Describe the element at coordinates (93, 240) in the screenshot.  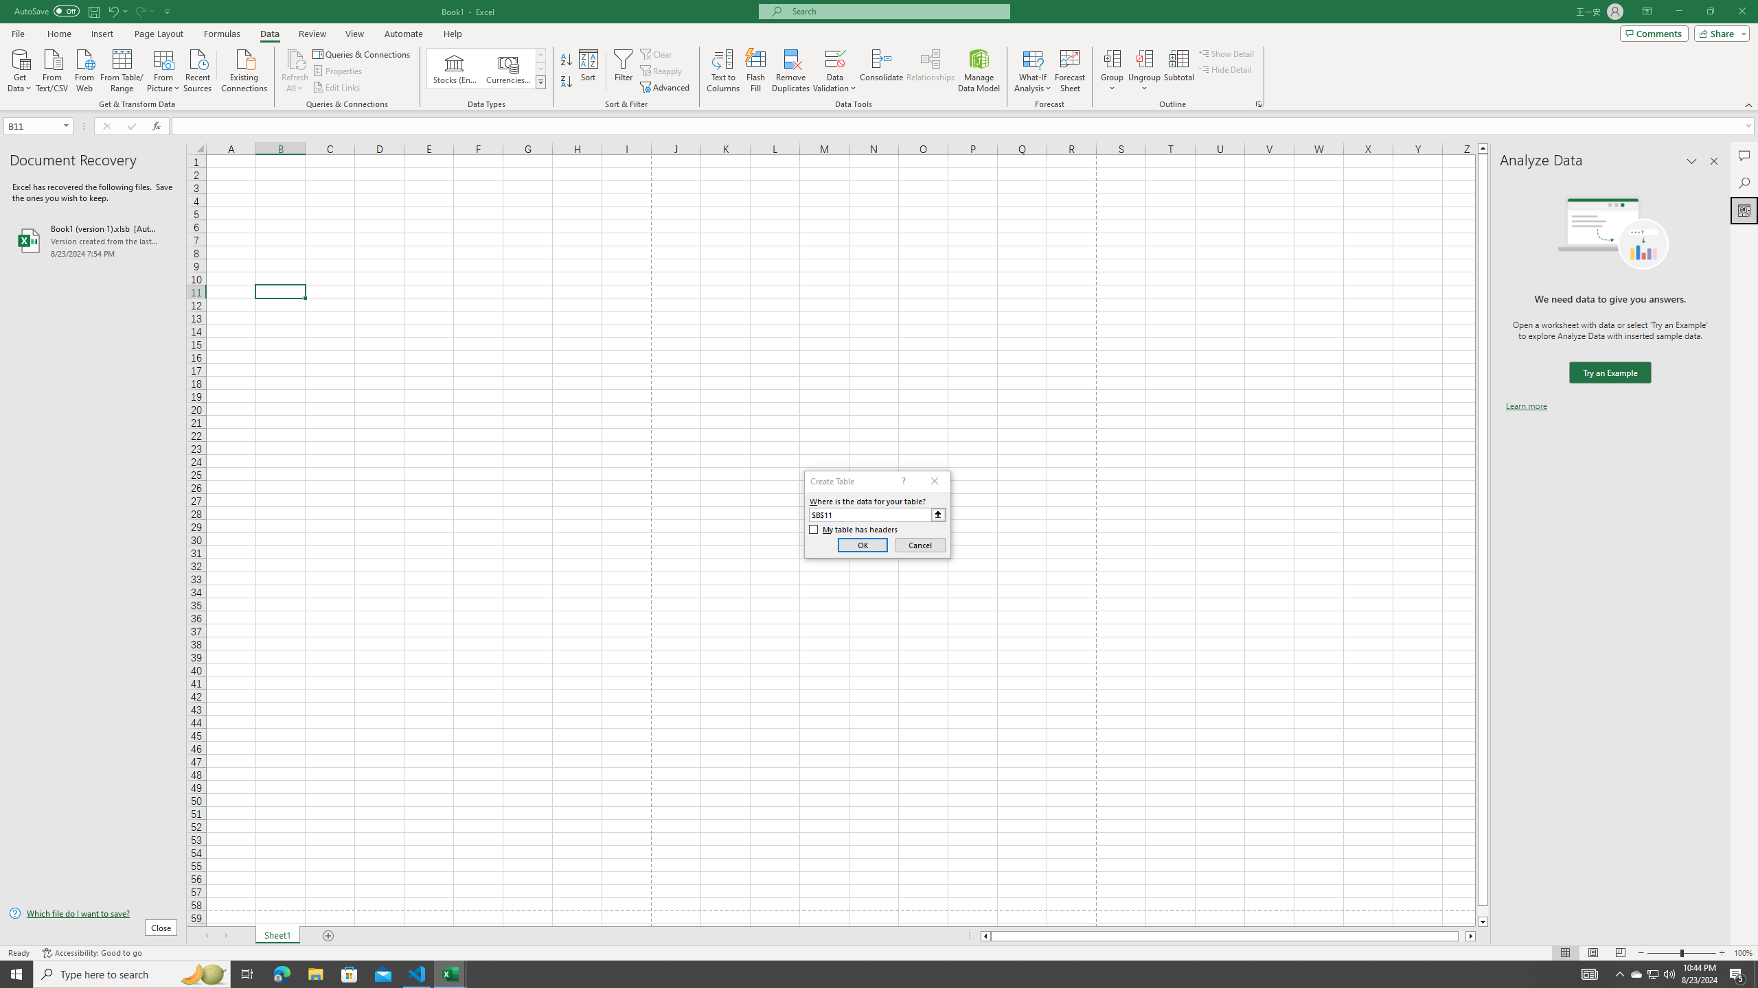
I see `Book1 (version 1).xlsb  [AutoRecovered]` at that location.